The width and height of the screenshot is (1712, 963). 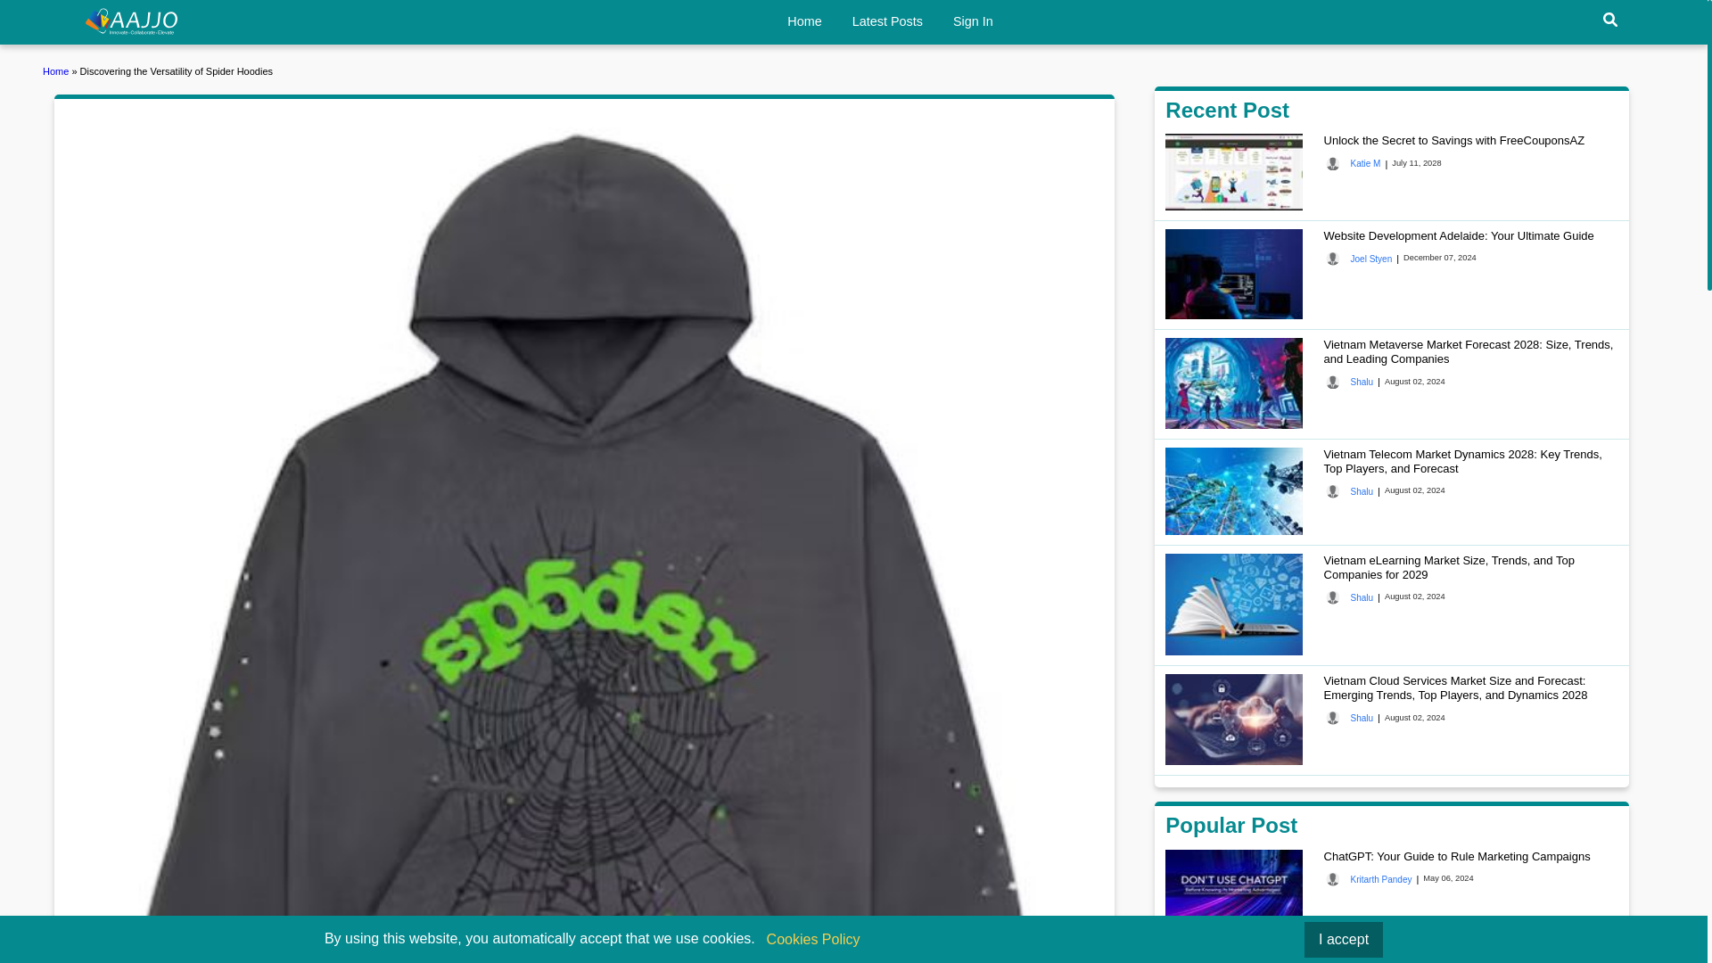 I want to click on Shalu, so click(x=1348, y=382).